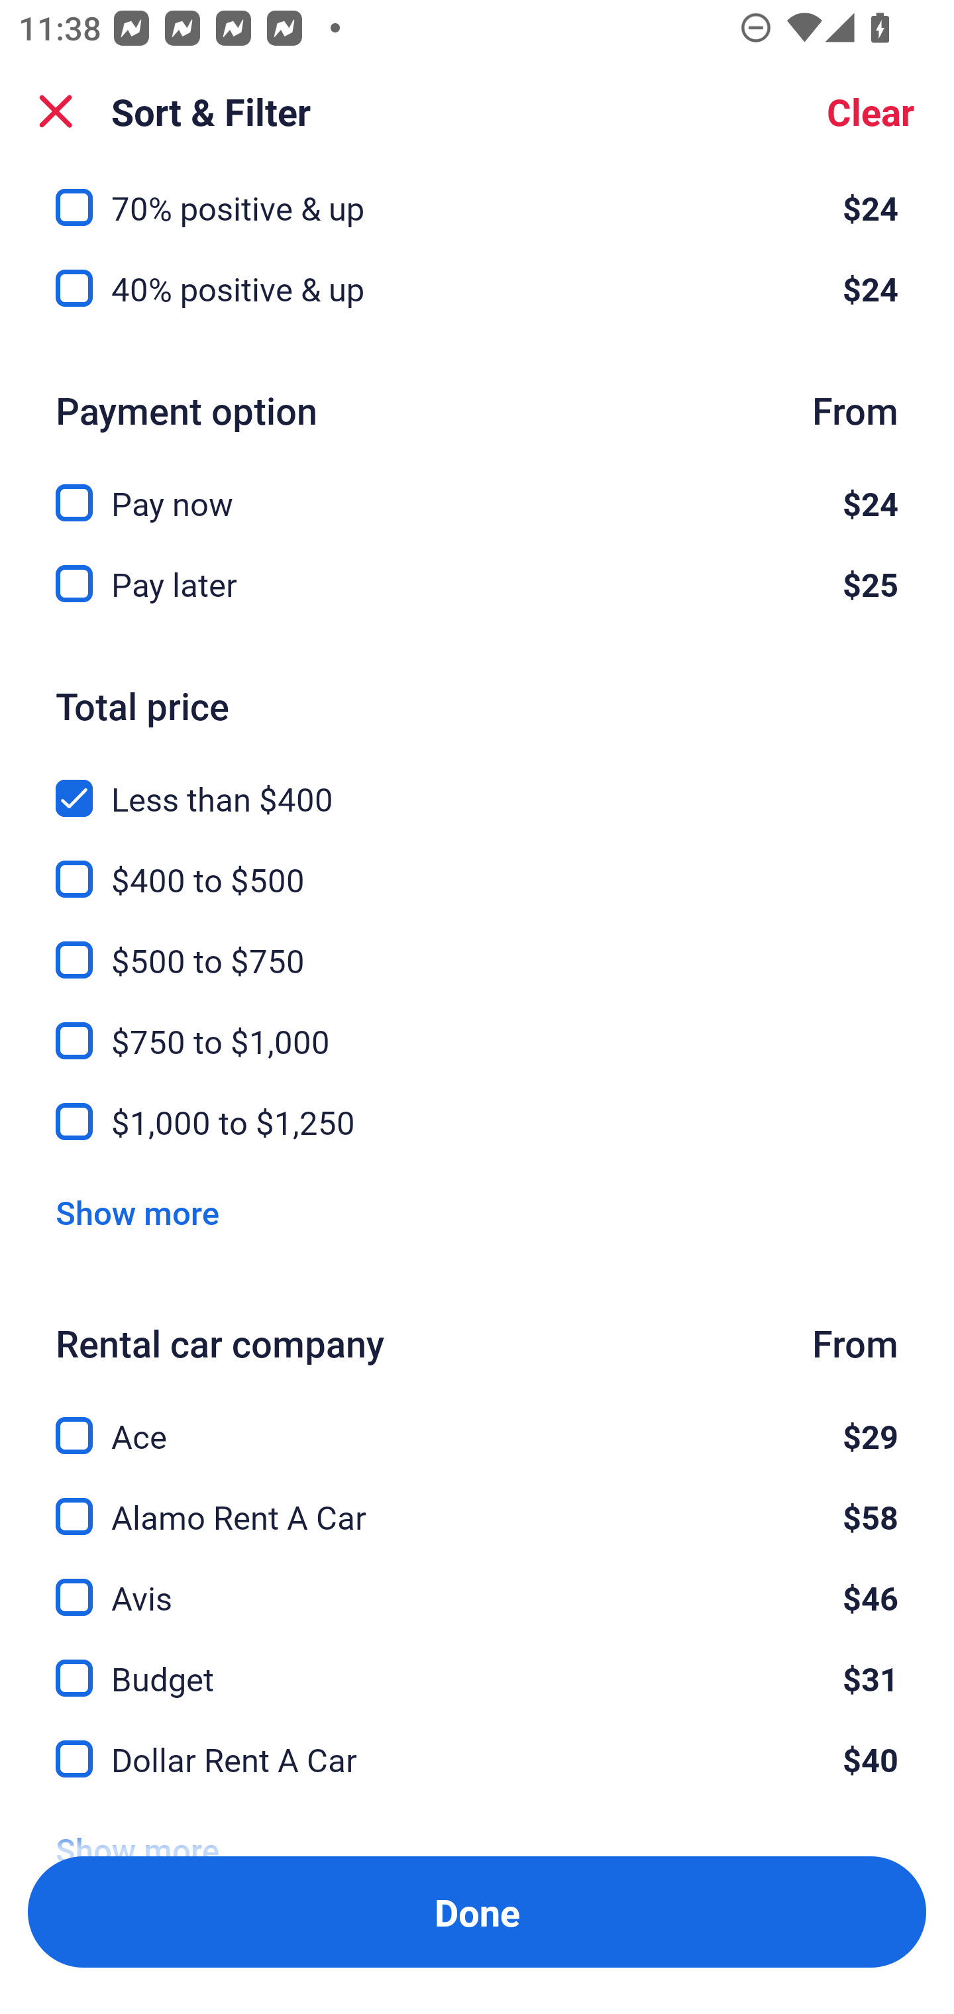 This screenshot has width=954, height=2014. What do you see at coordinates (477, 584) in the screenshot?
I see `Pay later, $25 Pay later $25` at bounding box center [477, 584].